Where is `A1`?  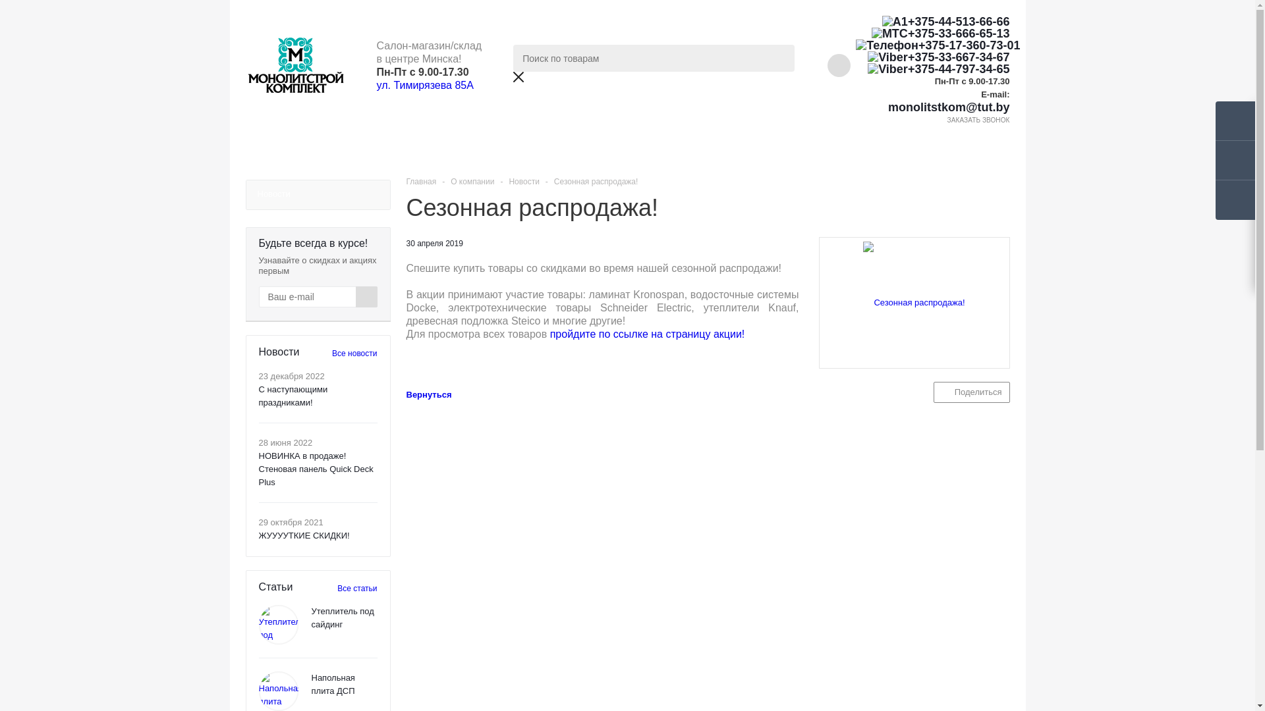
A1 is located at coordinates (895, 22).